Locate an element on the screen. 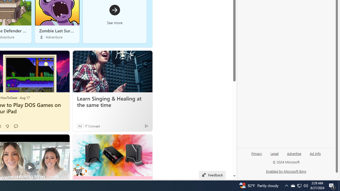 This screenshot has height=191, width=340. Ad Choice is located at coordinates (147, 126).